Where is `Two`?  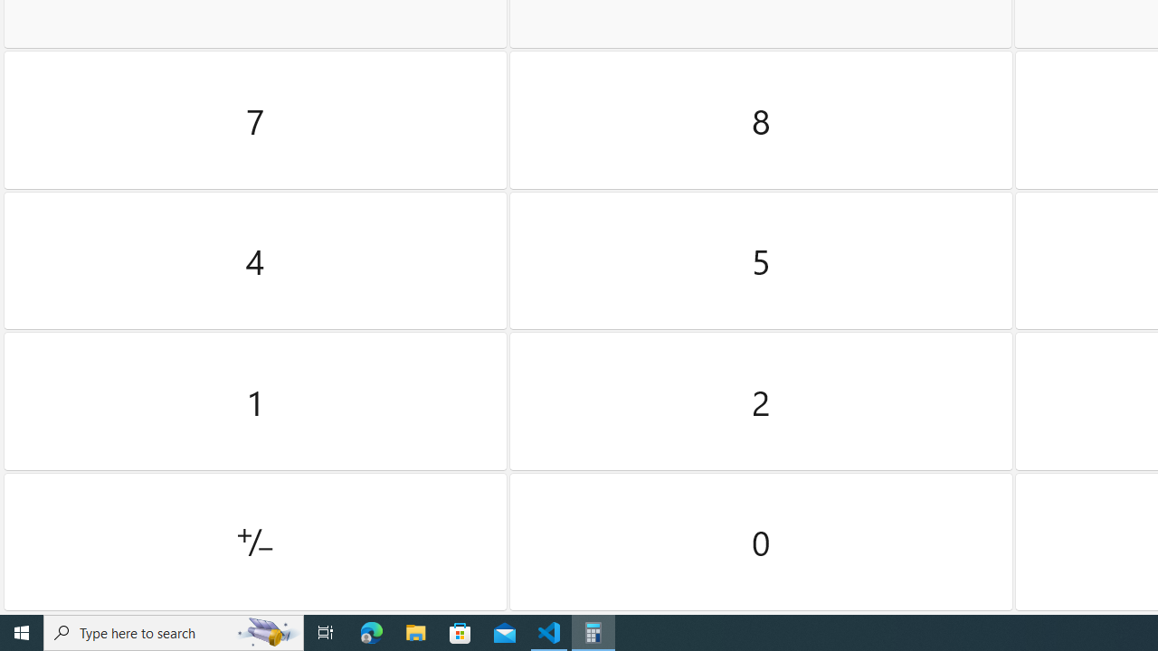 Two is located at coordinates (762, 401).